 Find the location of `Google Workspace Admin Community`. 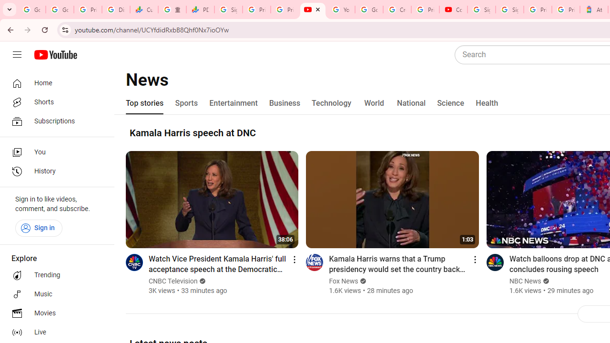

Google Workspace Admin Community is located at coordinates (31, 10).